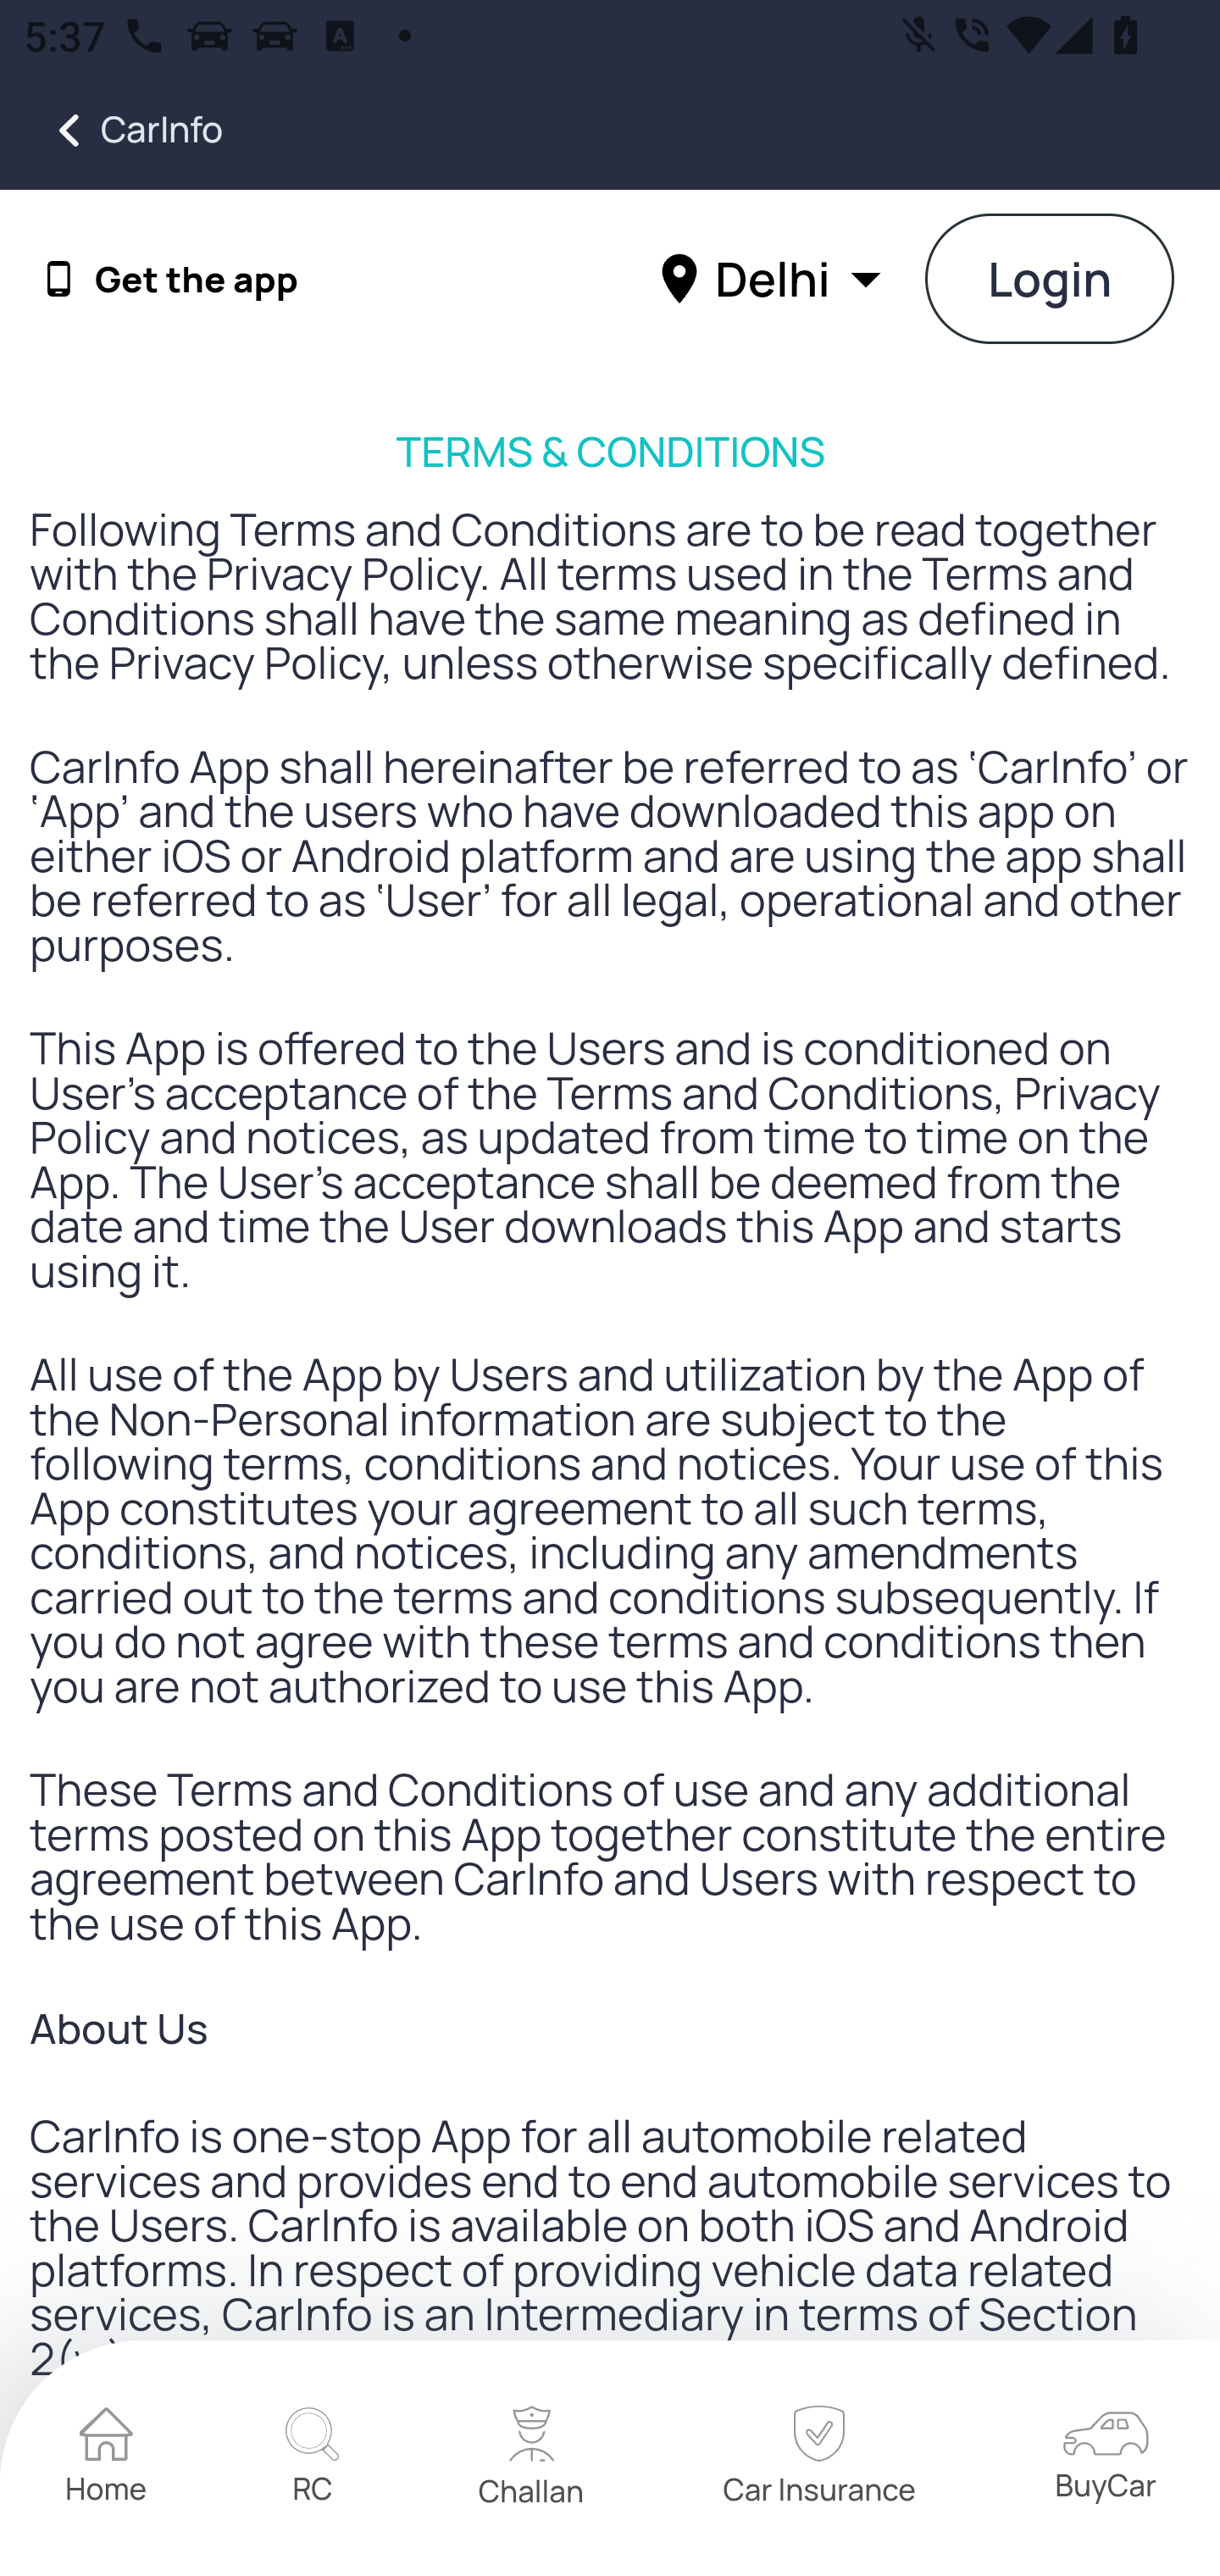 This screenshot has height=2576, width=1220. Describe the element at coordinates (312, 2459) in the screenshot. I see `home RC home RC` at that location.